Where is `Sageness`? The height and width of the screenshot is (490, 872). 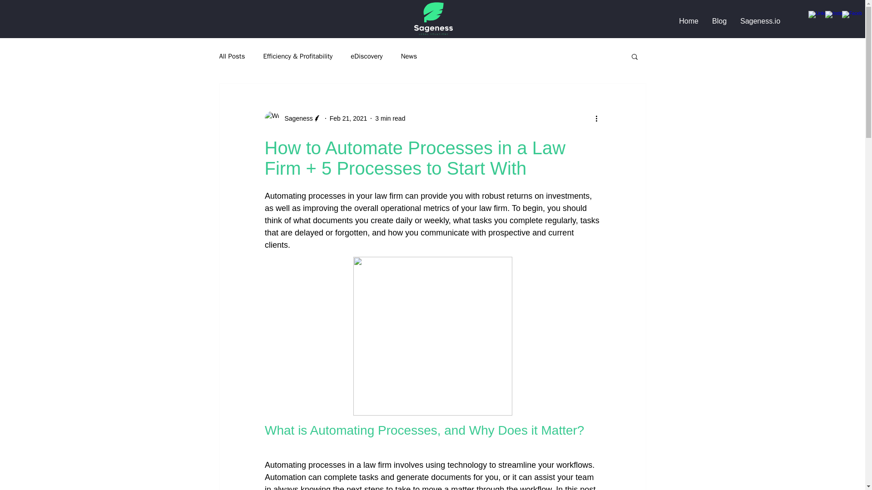 Sageness is located at coordinates (295, 118).